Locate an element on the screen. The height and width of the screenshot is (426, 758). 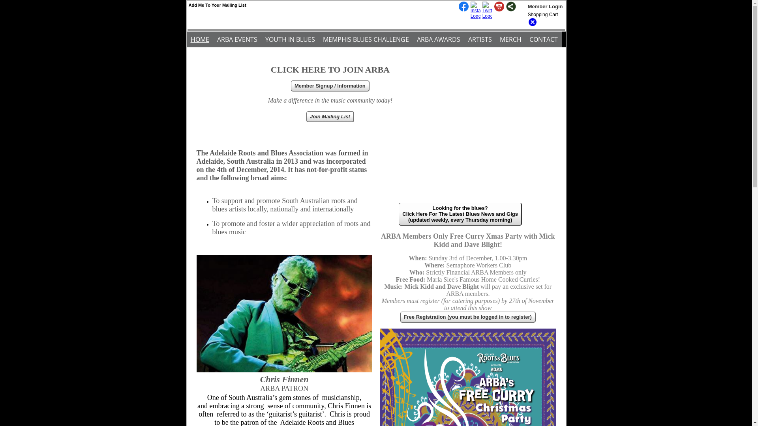
Member Login is located at coordinates (546, 6).